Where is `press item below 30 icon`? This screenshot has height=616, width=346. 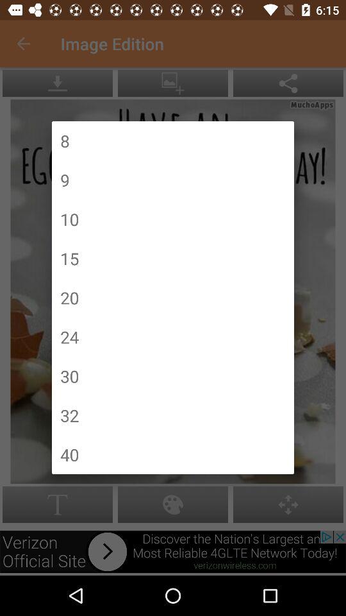
press item below 30 icon is located at coordinates (69, 415).